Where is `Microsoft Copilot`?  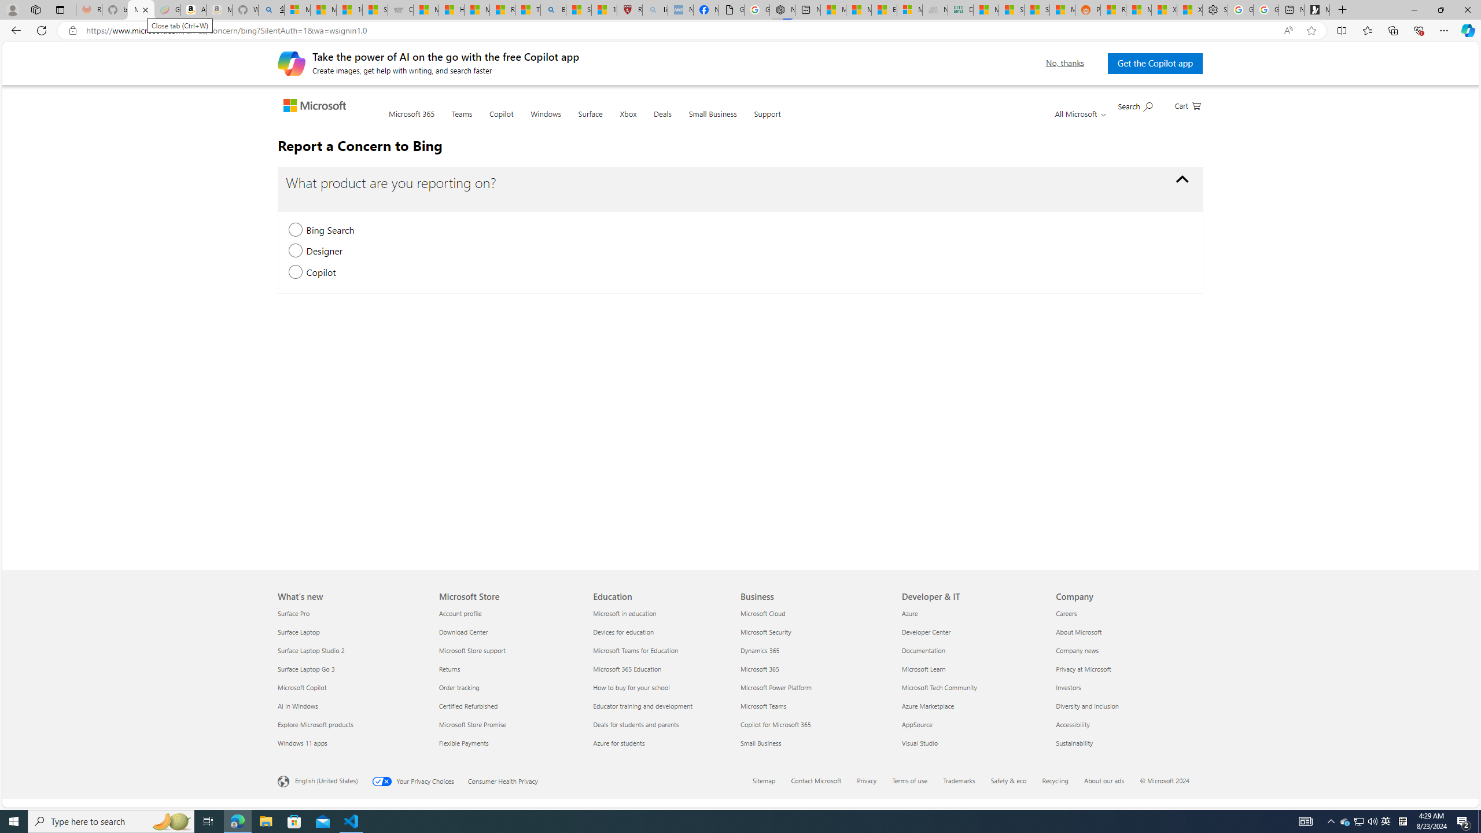 Microsoft Copilot is located at coordinates (352, 687).